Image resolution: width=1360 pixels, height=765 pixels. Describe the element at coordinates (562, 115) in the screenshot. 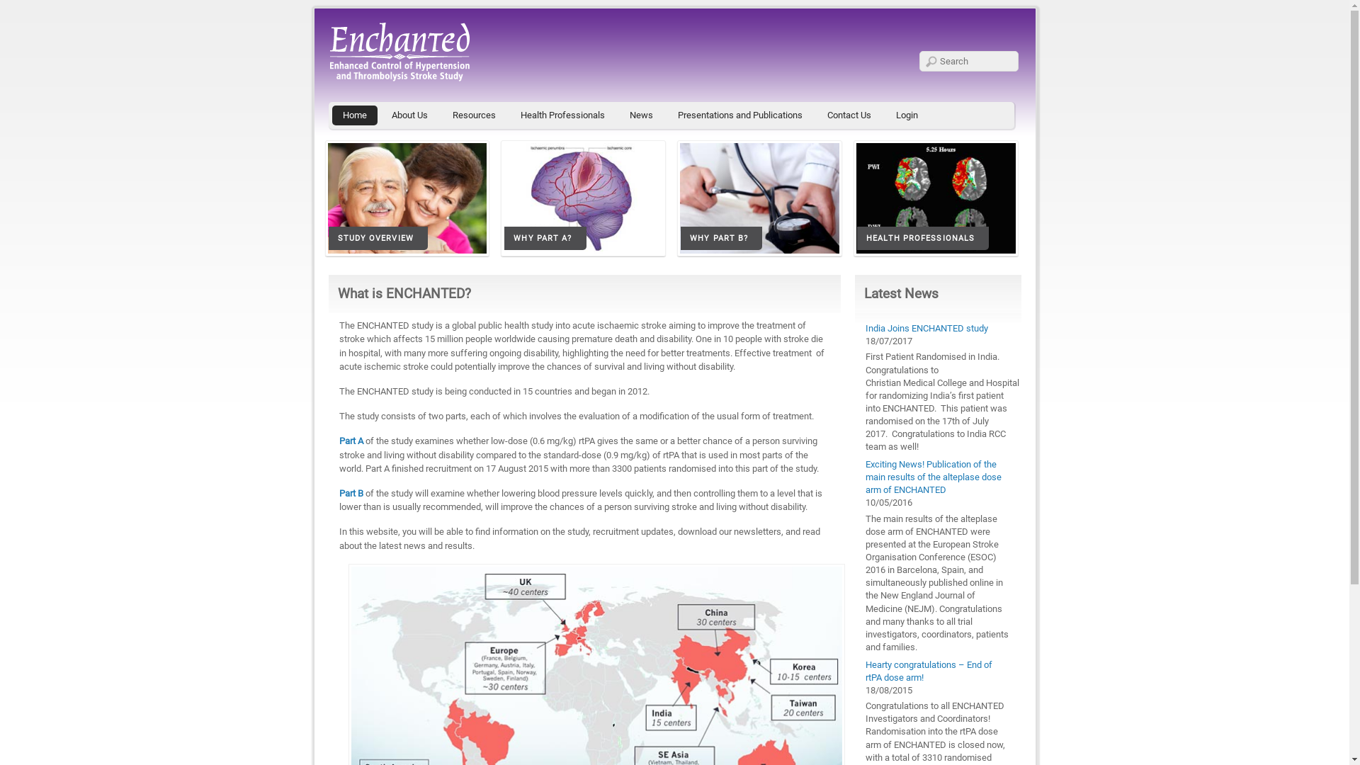

I see `Health Professionals` at that location.